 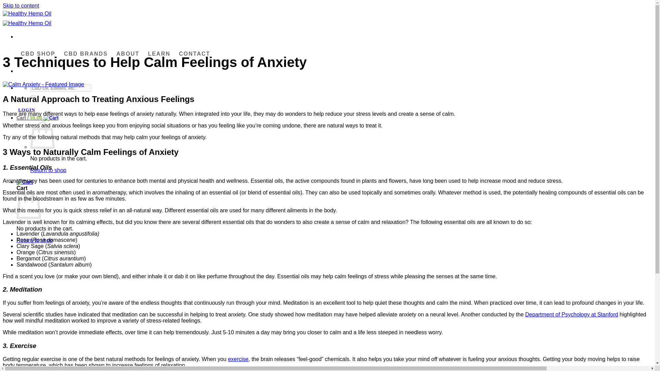 What do you see at coordinates (25, 181) in the screenshot?
I see `Cart` at bounding box center [25, 181].